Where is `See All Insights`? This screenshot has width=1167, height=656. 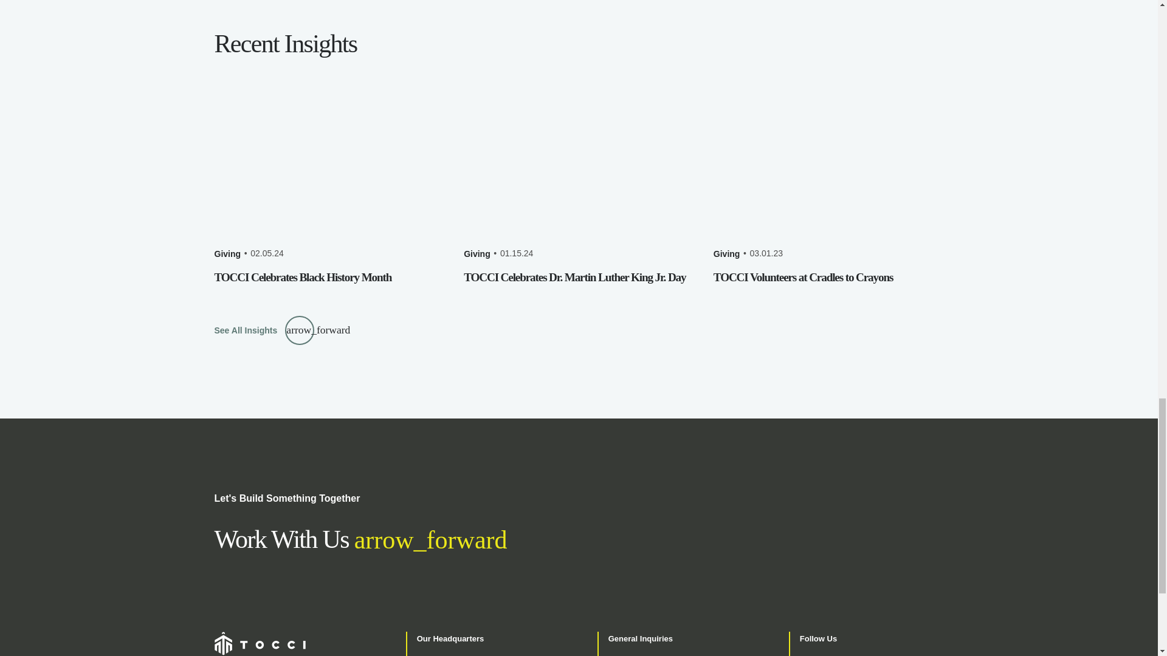
See All Insights is located at coordinates (264, 330).